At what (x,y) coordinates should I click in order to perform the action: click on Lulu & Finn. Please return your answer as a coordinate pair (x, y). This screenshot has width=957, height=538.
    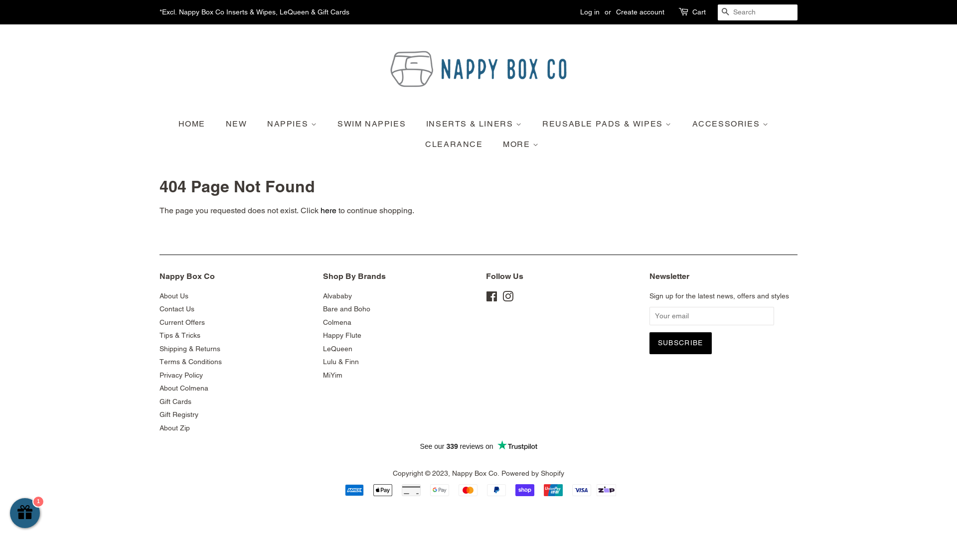
    Looking at the image, I should click on (341, 362).